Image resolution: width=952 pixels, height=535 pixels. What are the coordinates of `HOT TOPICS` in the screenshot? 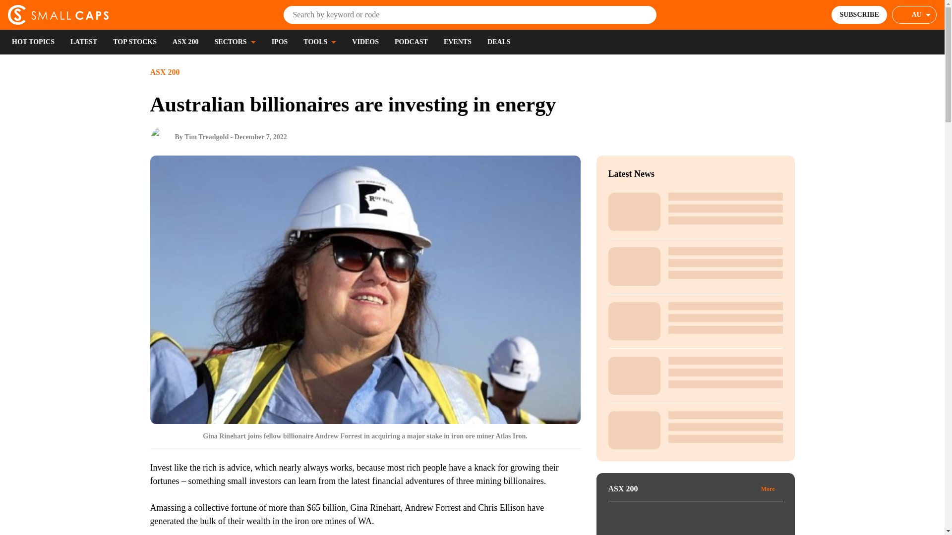 It's located at (33, 42).